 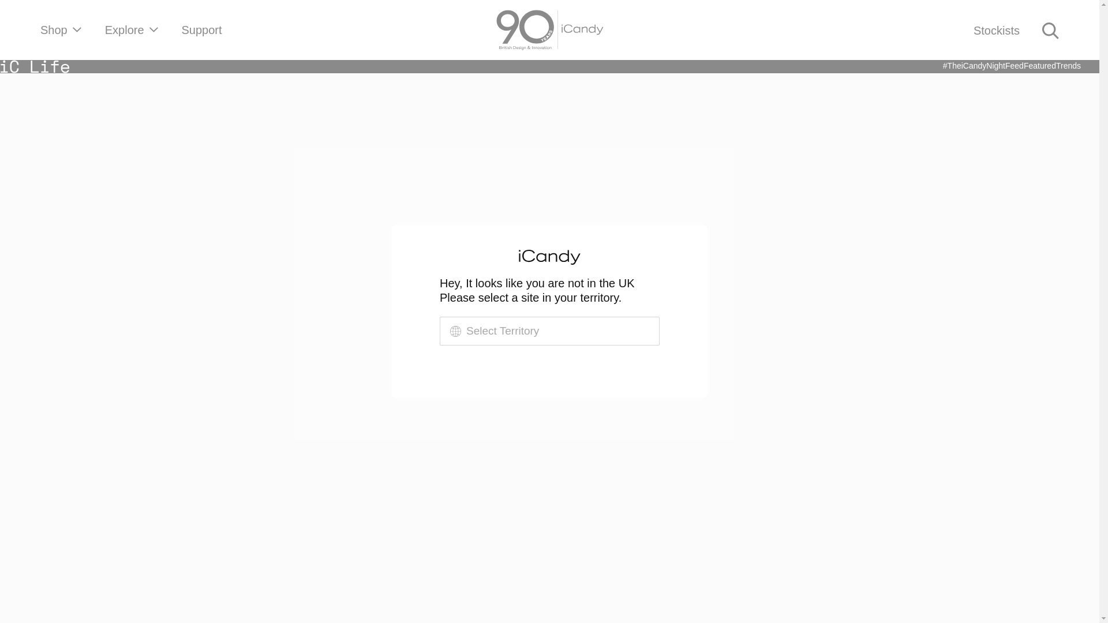 I want to click on Search, so click(x=1050, y=30).